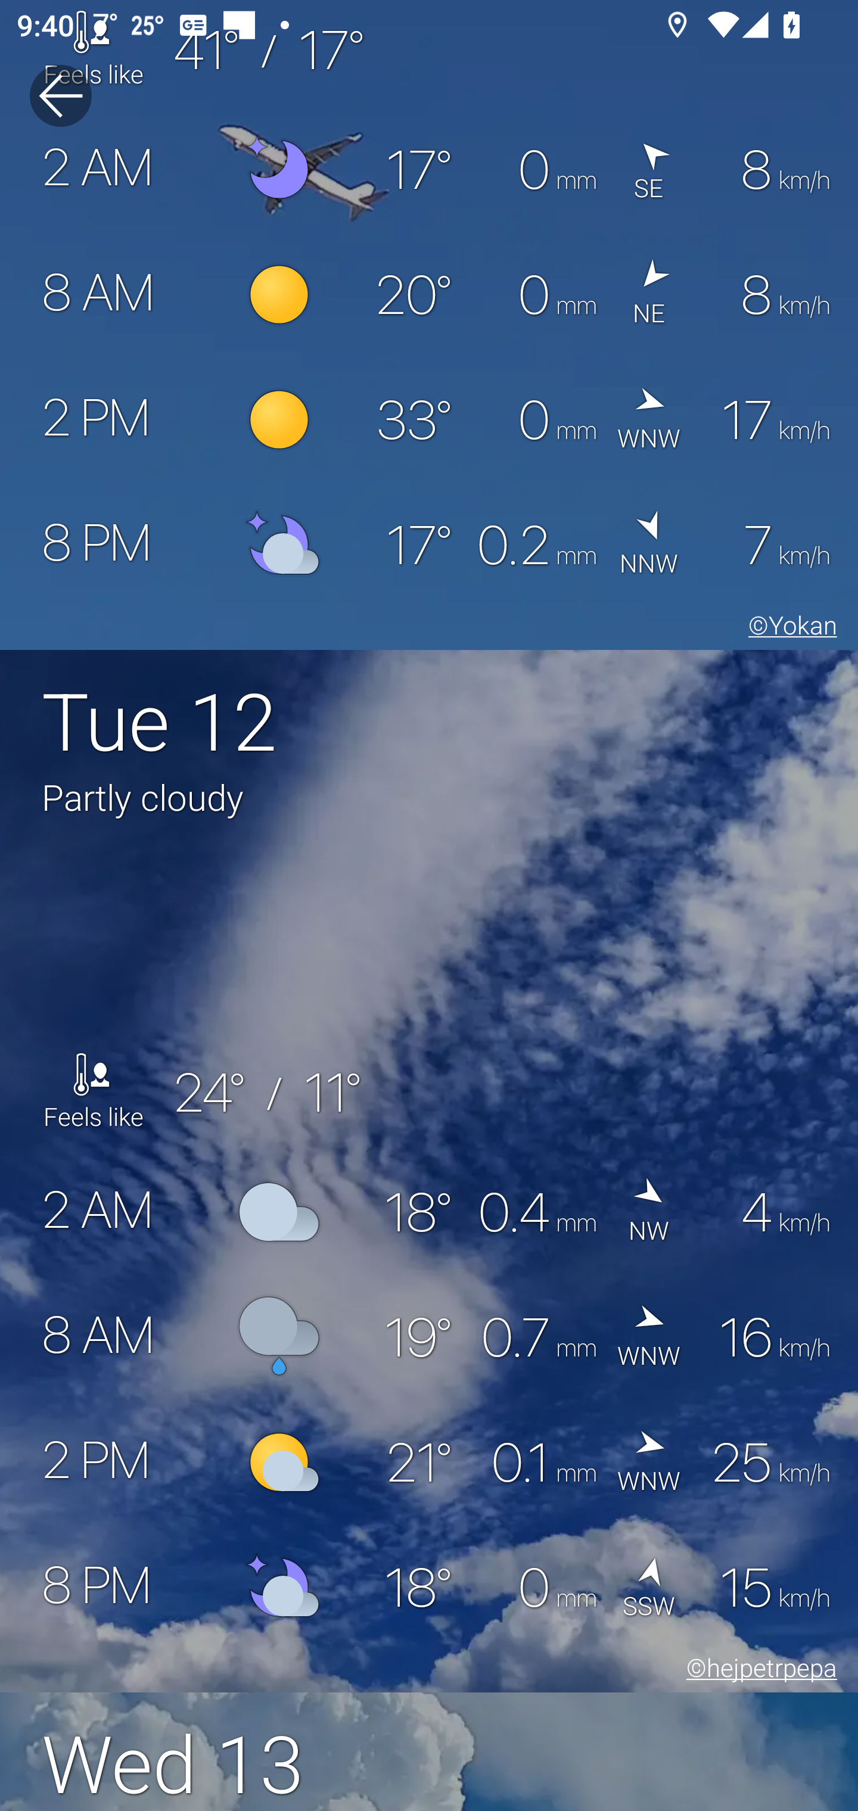 Image resolution: width=858 pixels, height=1811 pixels. I want to click on 2 PM 33° 0 mm  WNW 17 km/h, so click(429, 419).